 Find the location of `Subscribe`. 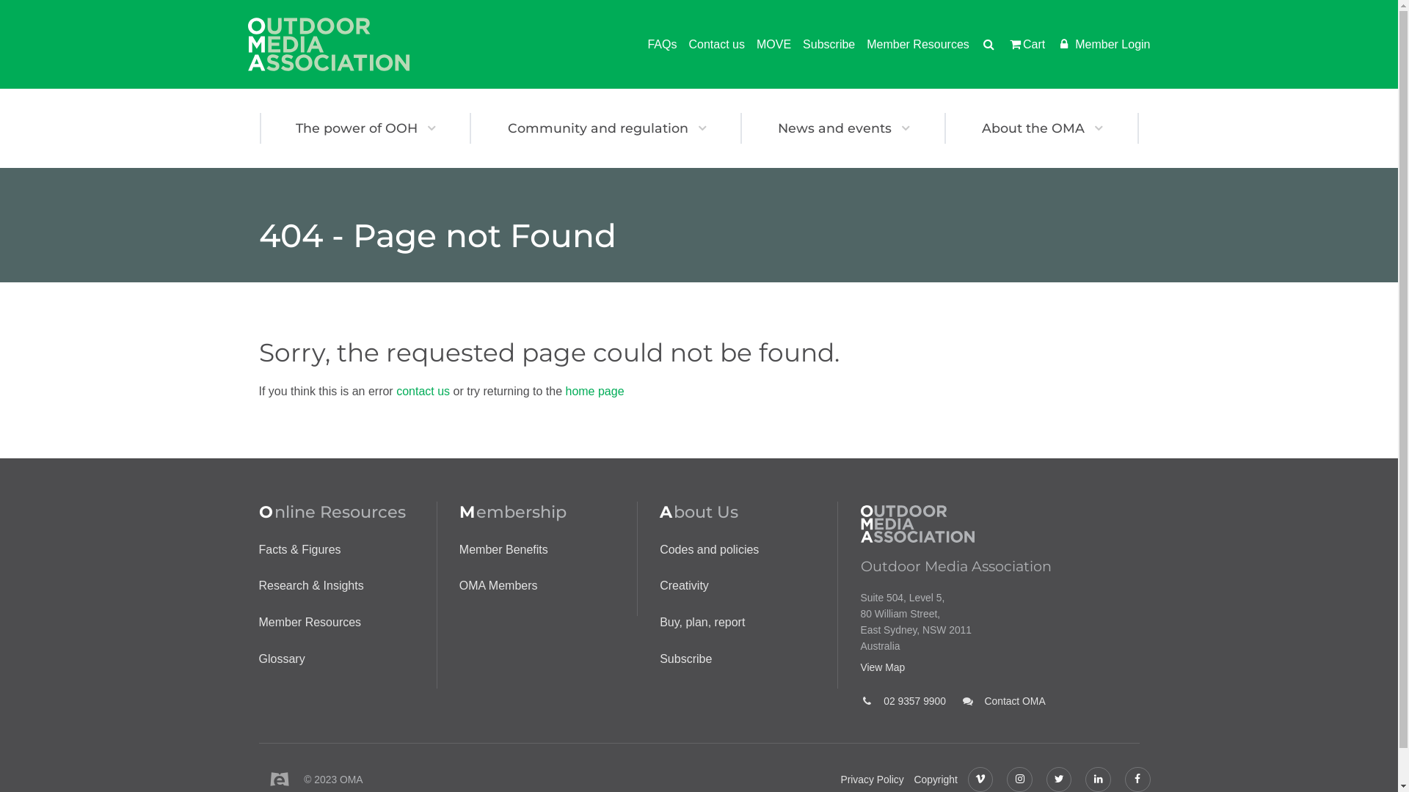

Subscribe is located at coordinates (685, 659).